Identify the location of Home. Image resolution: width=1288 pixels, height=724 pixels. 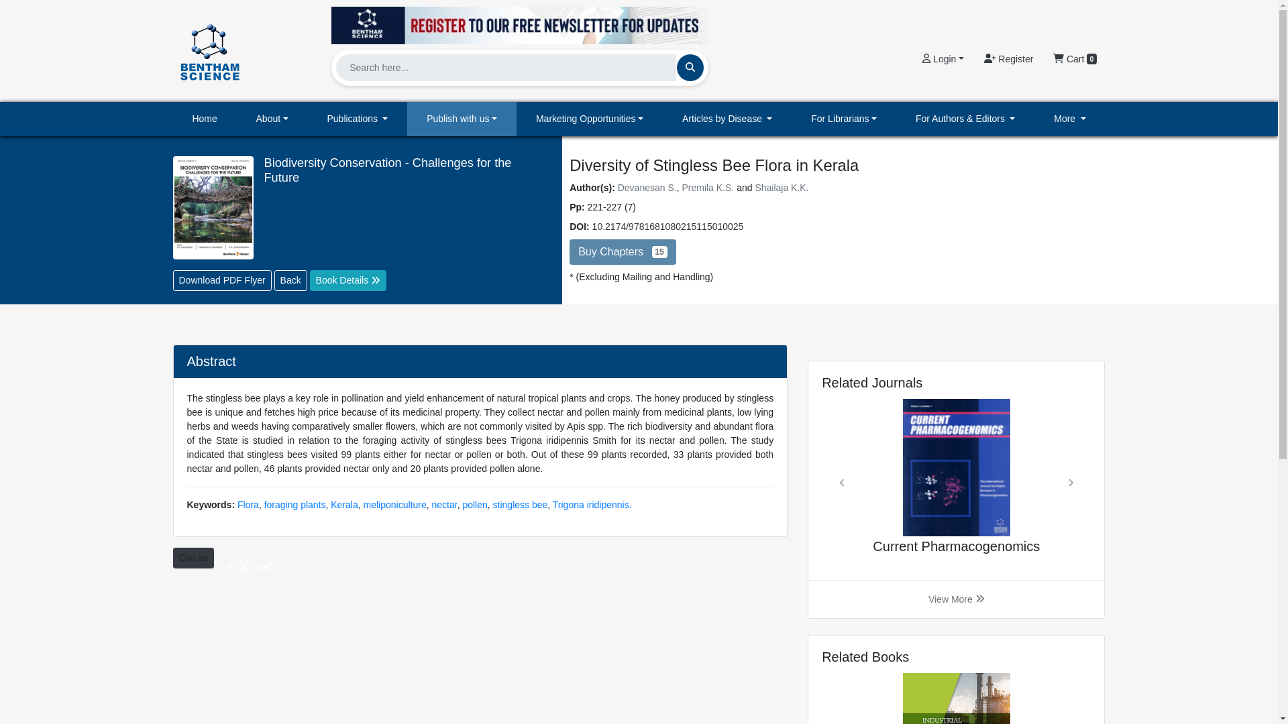
(205, 119).